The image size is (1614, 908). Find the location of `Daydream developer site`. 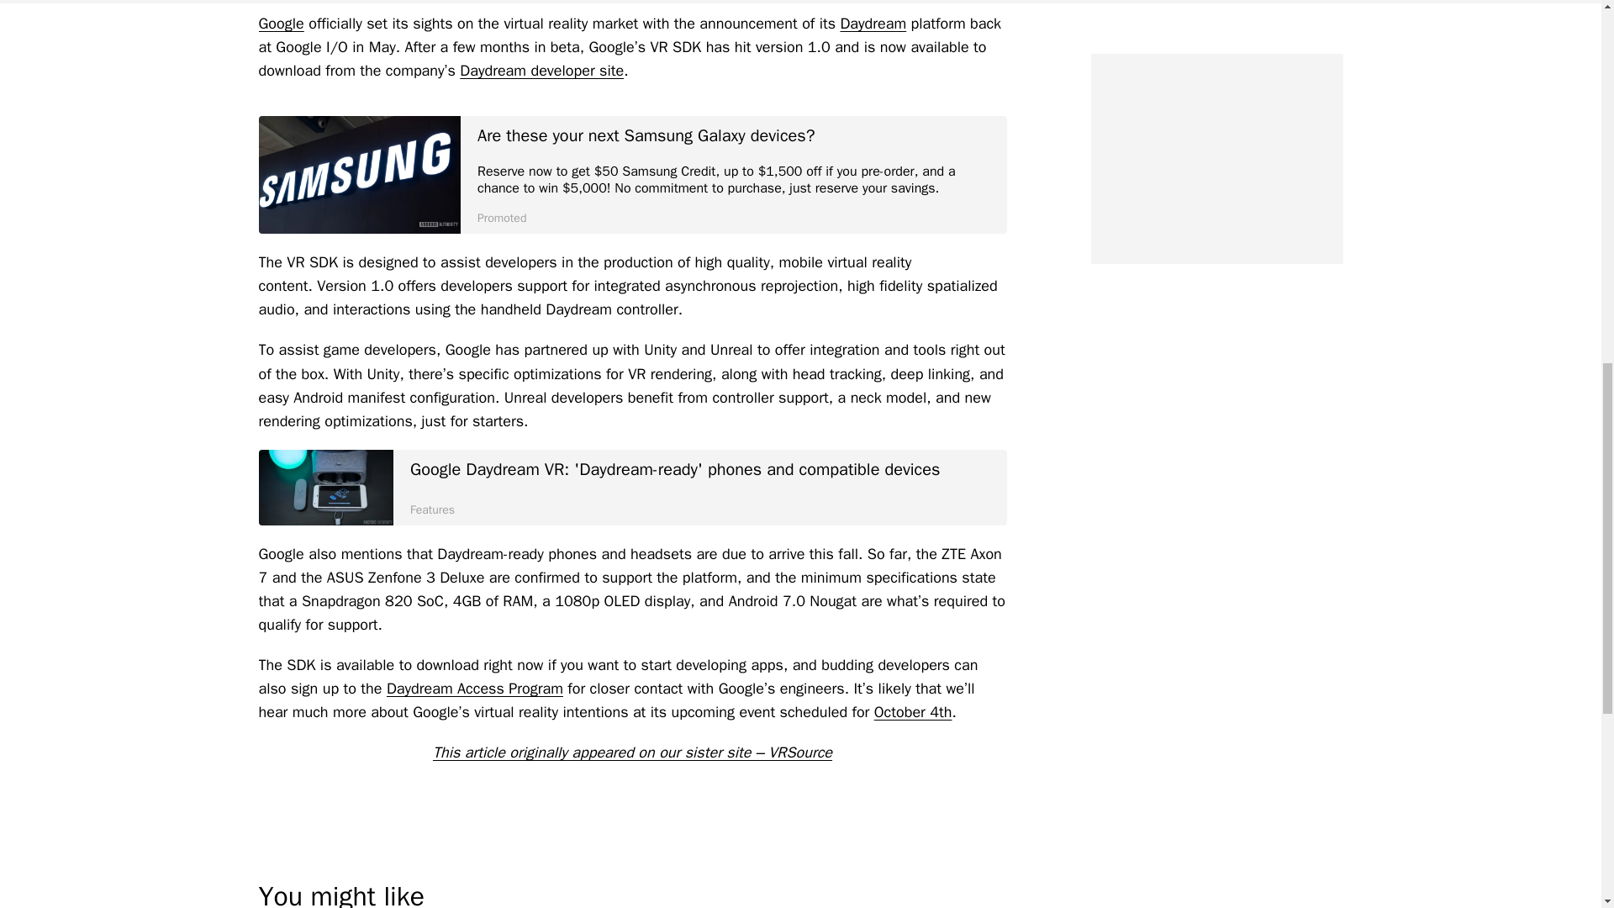

Daydream developer site is located at coordinates (541, 71).